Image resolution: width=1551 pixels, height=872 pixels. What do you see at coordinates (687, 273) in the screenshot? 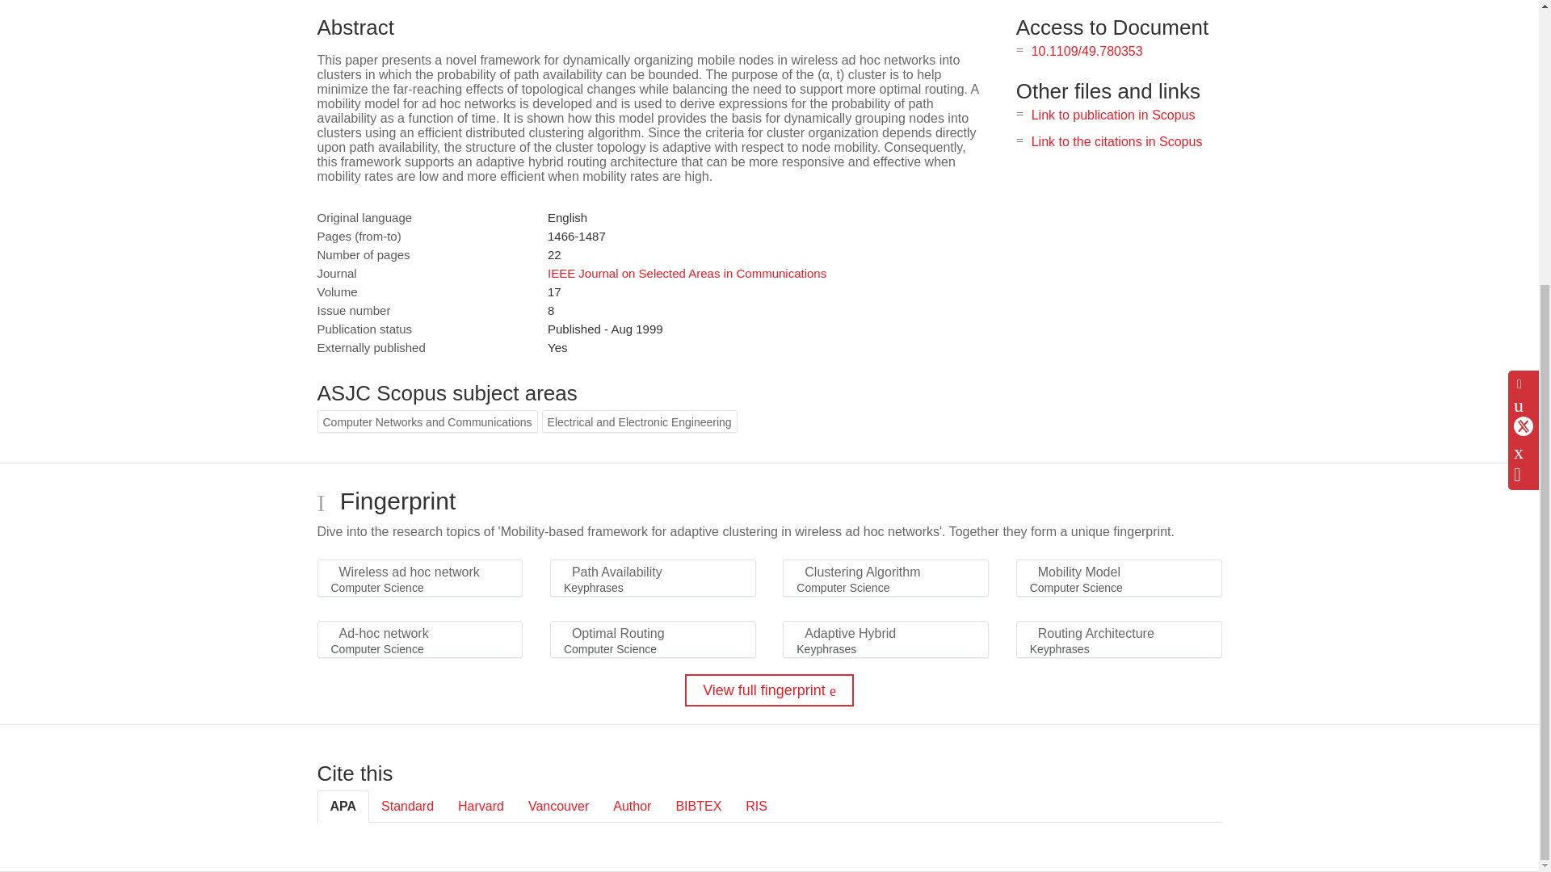
I see `IEEE Journal on Selected Areas in Communications` at bounding box center [687, 273].